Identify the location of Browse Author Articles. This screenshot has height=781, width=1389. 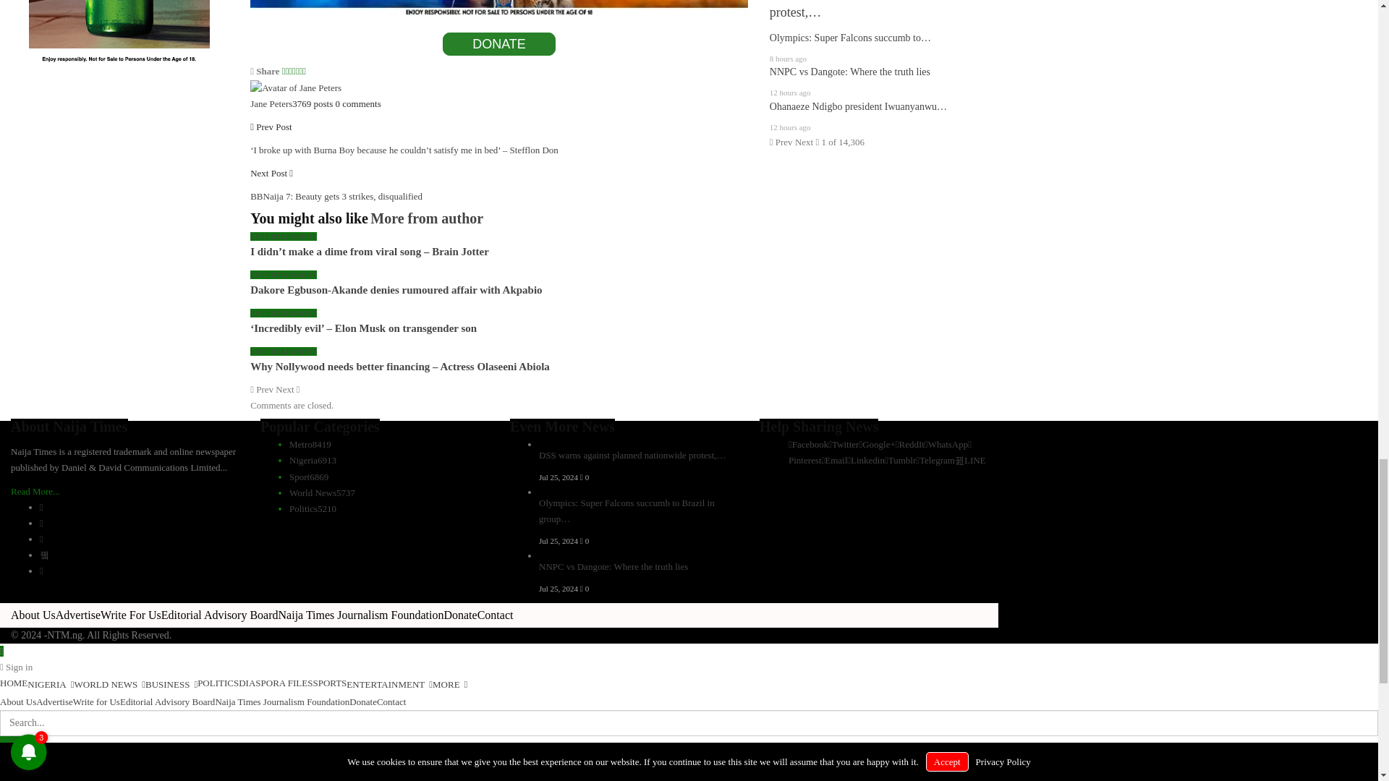
(295, 87).